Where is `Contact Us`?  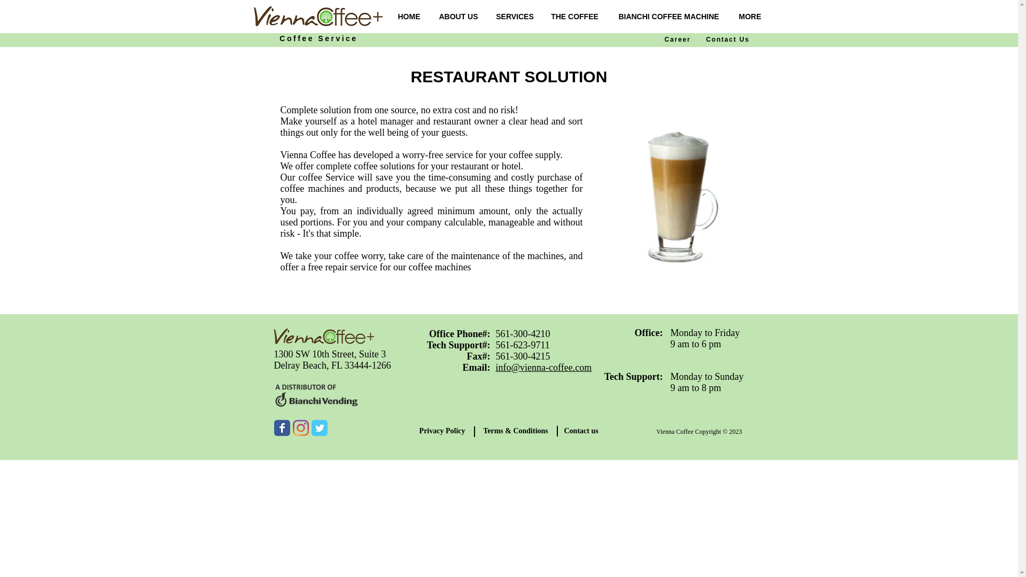 Contact Us is located at coordinates (727, 40).